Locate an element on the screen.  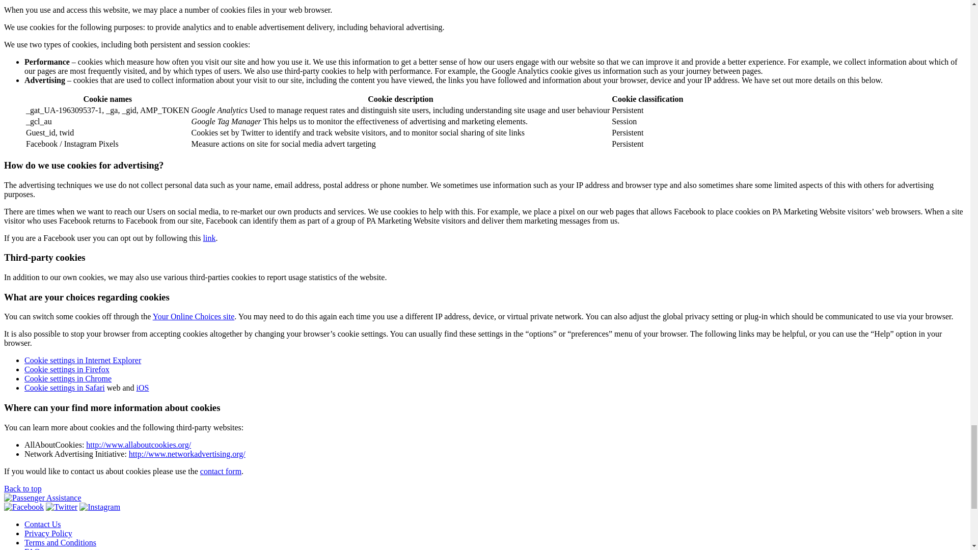
link is located at coordinates (210, 237).